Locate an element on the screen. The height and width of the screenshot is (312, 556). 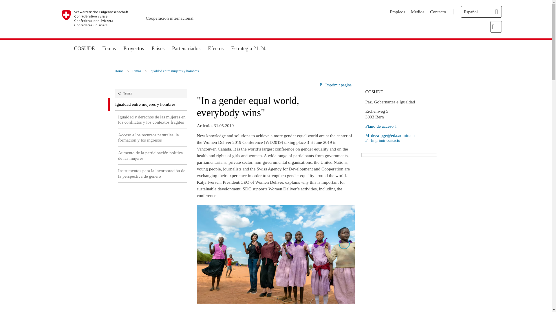
Temas is located at coordinates (109, 49).